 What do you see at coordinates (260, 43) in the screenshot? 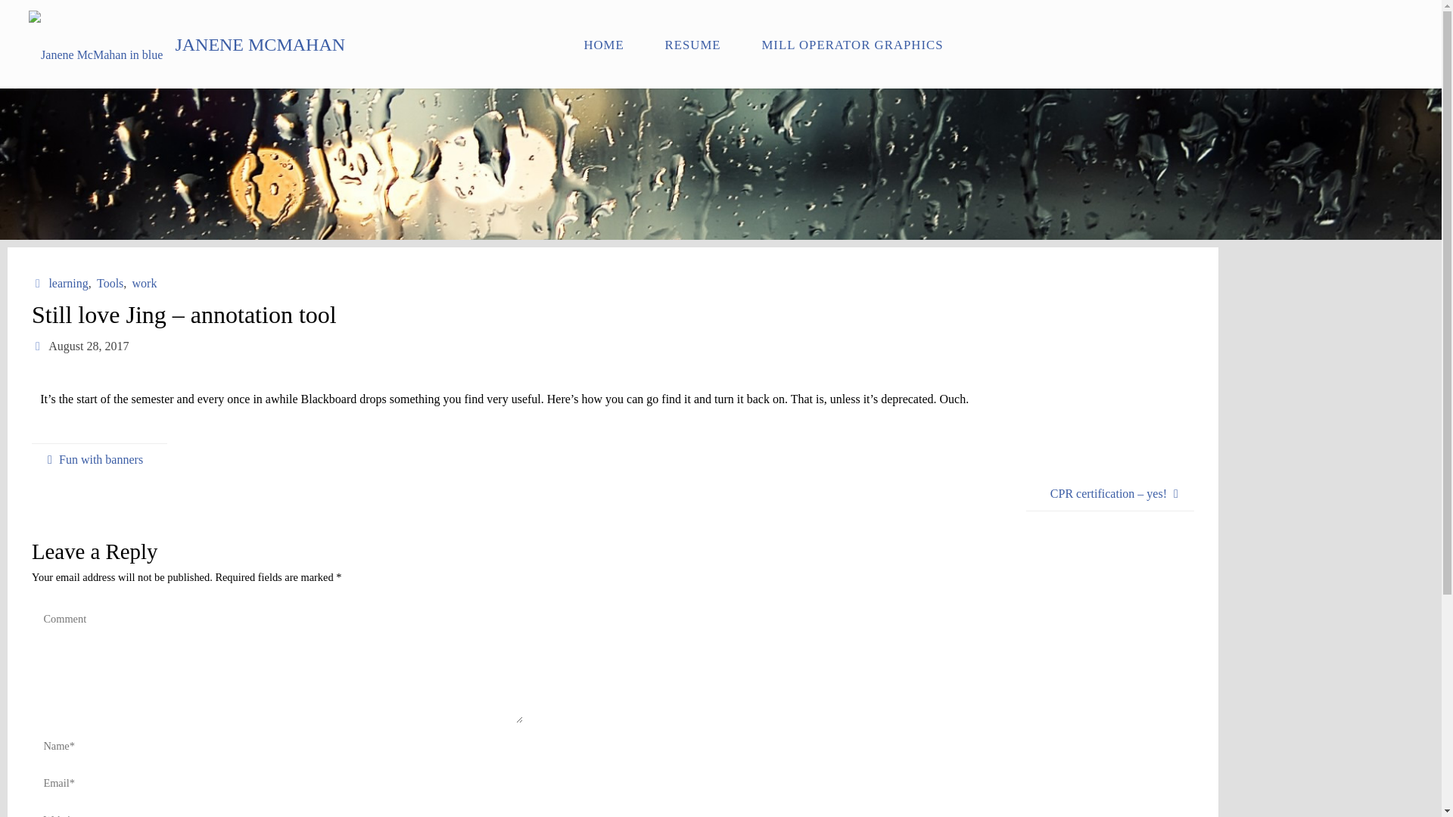
I see `Alaskan since 1968` at bounding box center [260, 43].